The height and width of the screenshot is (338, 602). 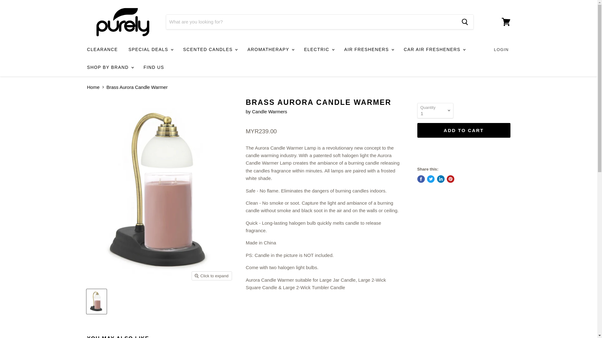 I want to click on SCENTED CANDLES, so click(x=209, y=49).